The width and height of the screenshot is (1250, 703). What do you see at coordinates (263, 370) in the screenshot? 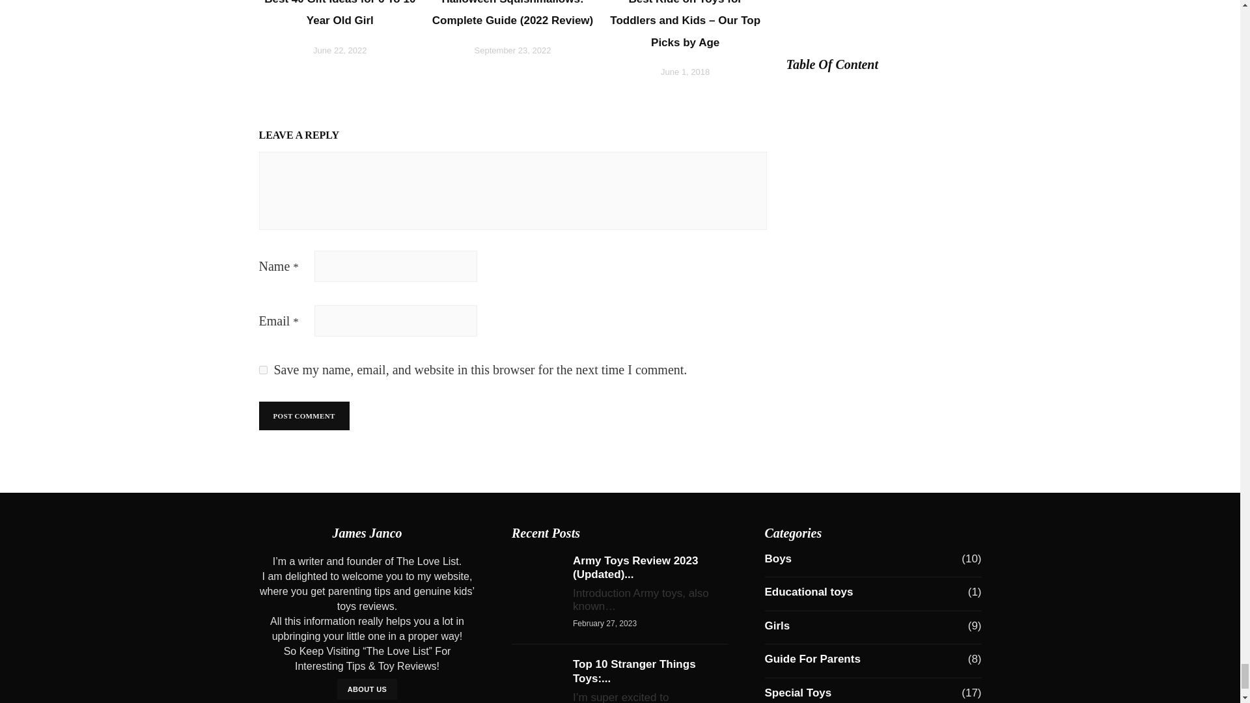
I see `yes` at bounding box center [263, 370].